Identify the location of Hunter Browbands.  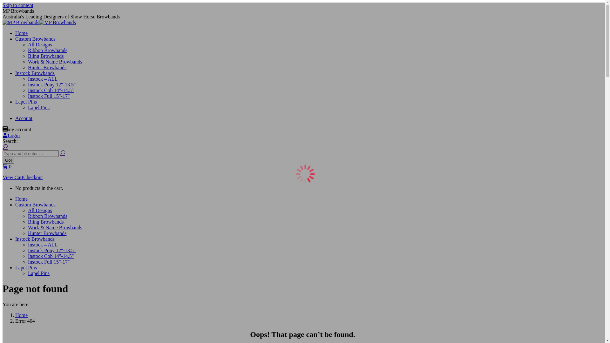
(47, 233).